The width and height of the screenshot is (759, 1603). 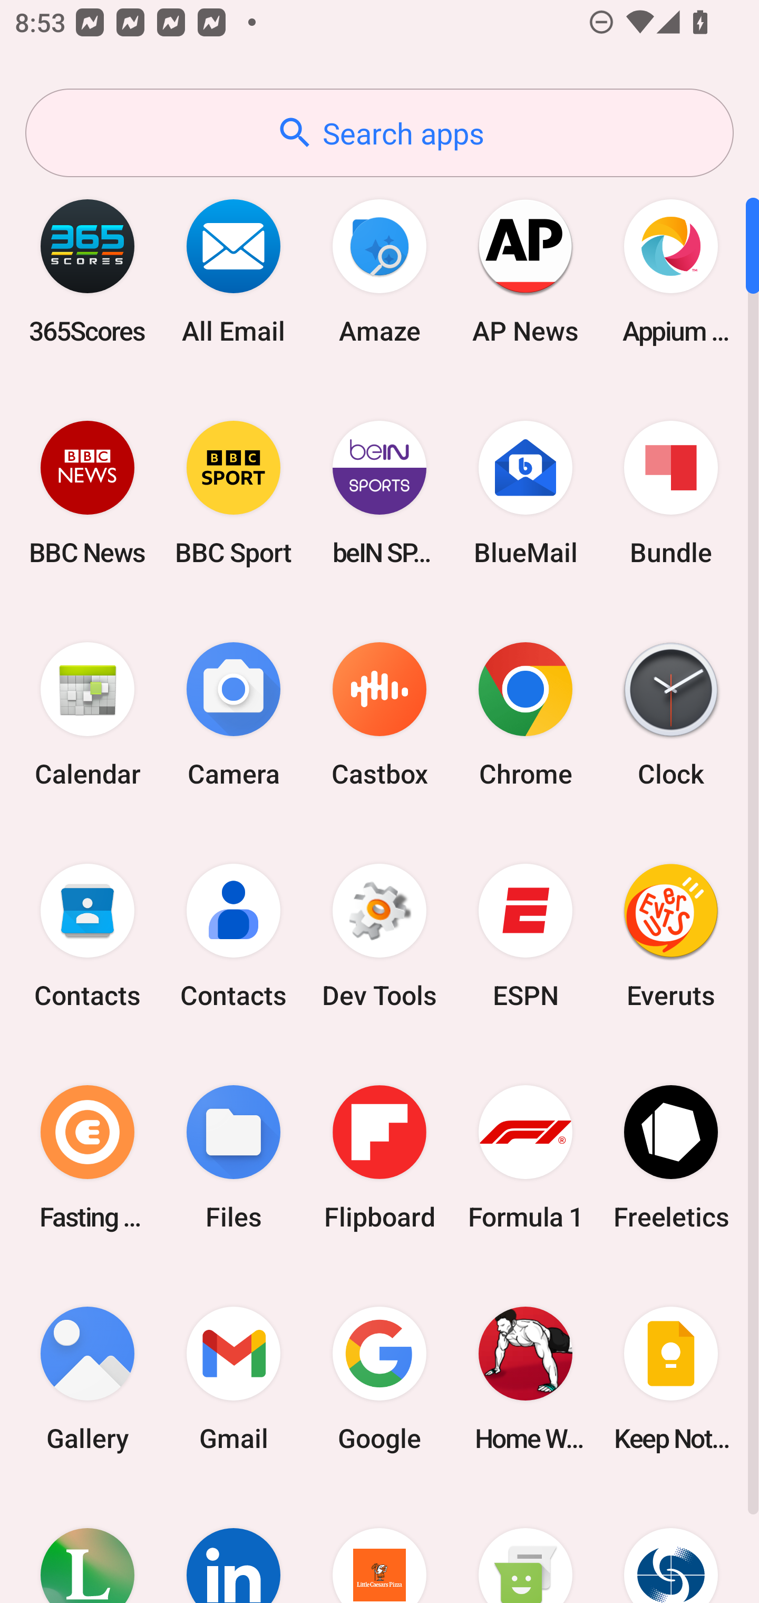 I want to click on All Email, so click(x=233, y=271).